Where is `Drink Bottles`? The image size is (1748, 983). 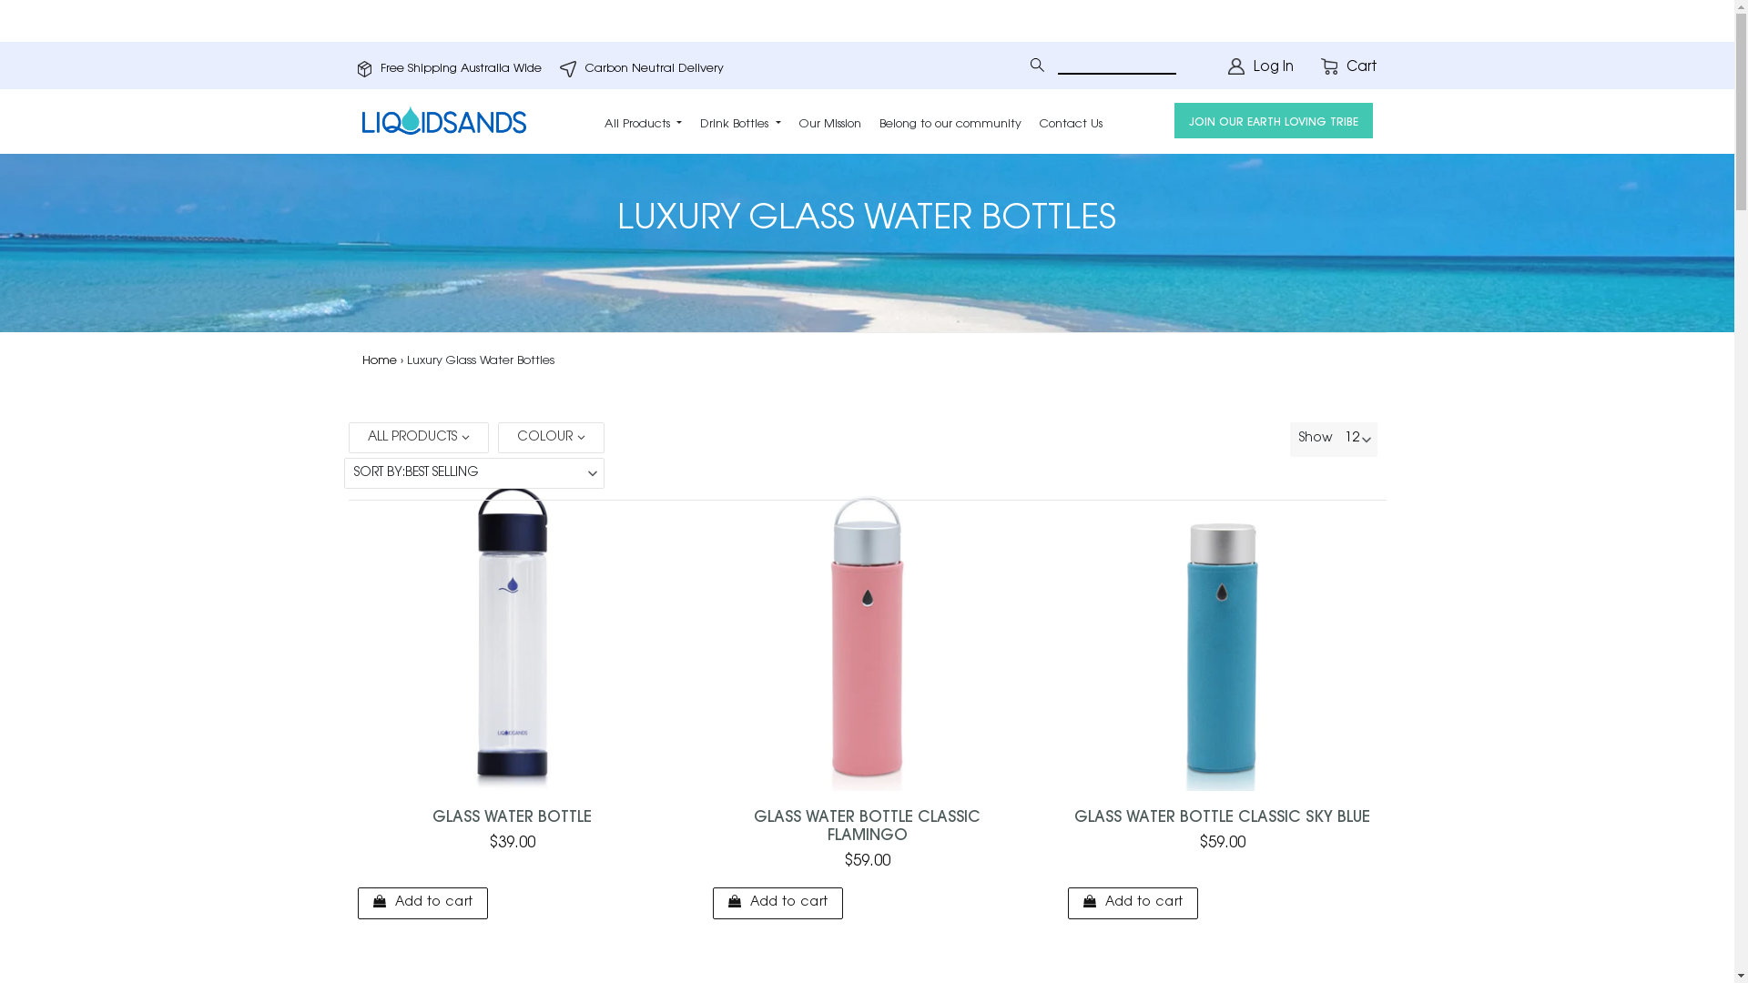
Drink Bottles is located at coordinates (740, 121).